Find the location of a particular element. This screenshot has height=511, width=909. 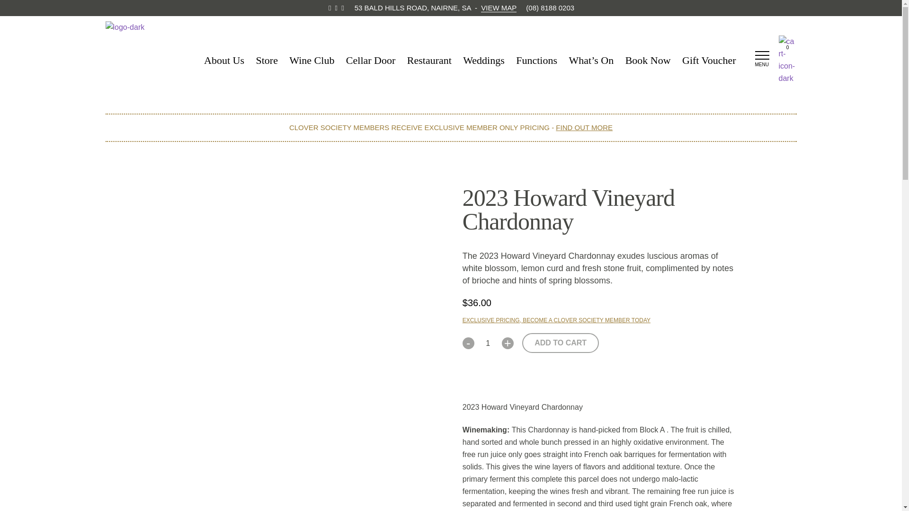

EXCLUSIVE PRICING, BECOME A CLOVER SOCIETY MEMBER TODAY is located at coordinates (557, 320).